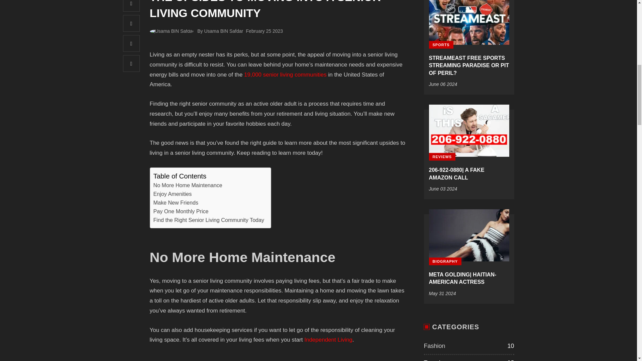 The width and height of the screenshot is (642, 361). Describe the element at coordinates (174, 31) in the screenshot. I see `Posts byUsama BIN Safdar` at that location.